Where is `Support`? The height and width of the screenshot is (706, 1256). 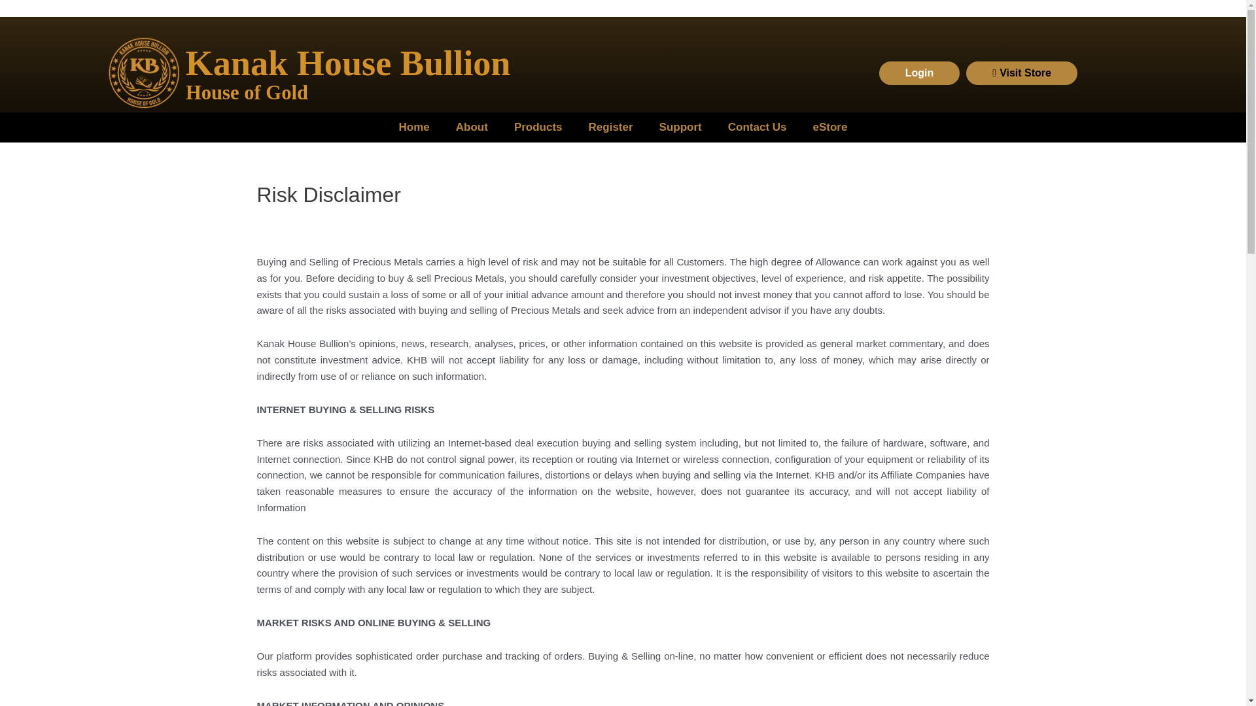
Support is located at coordinates (680, 127).